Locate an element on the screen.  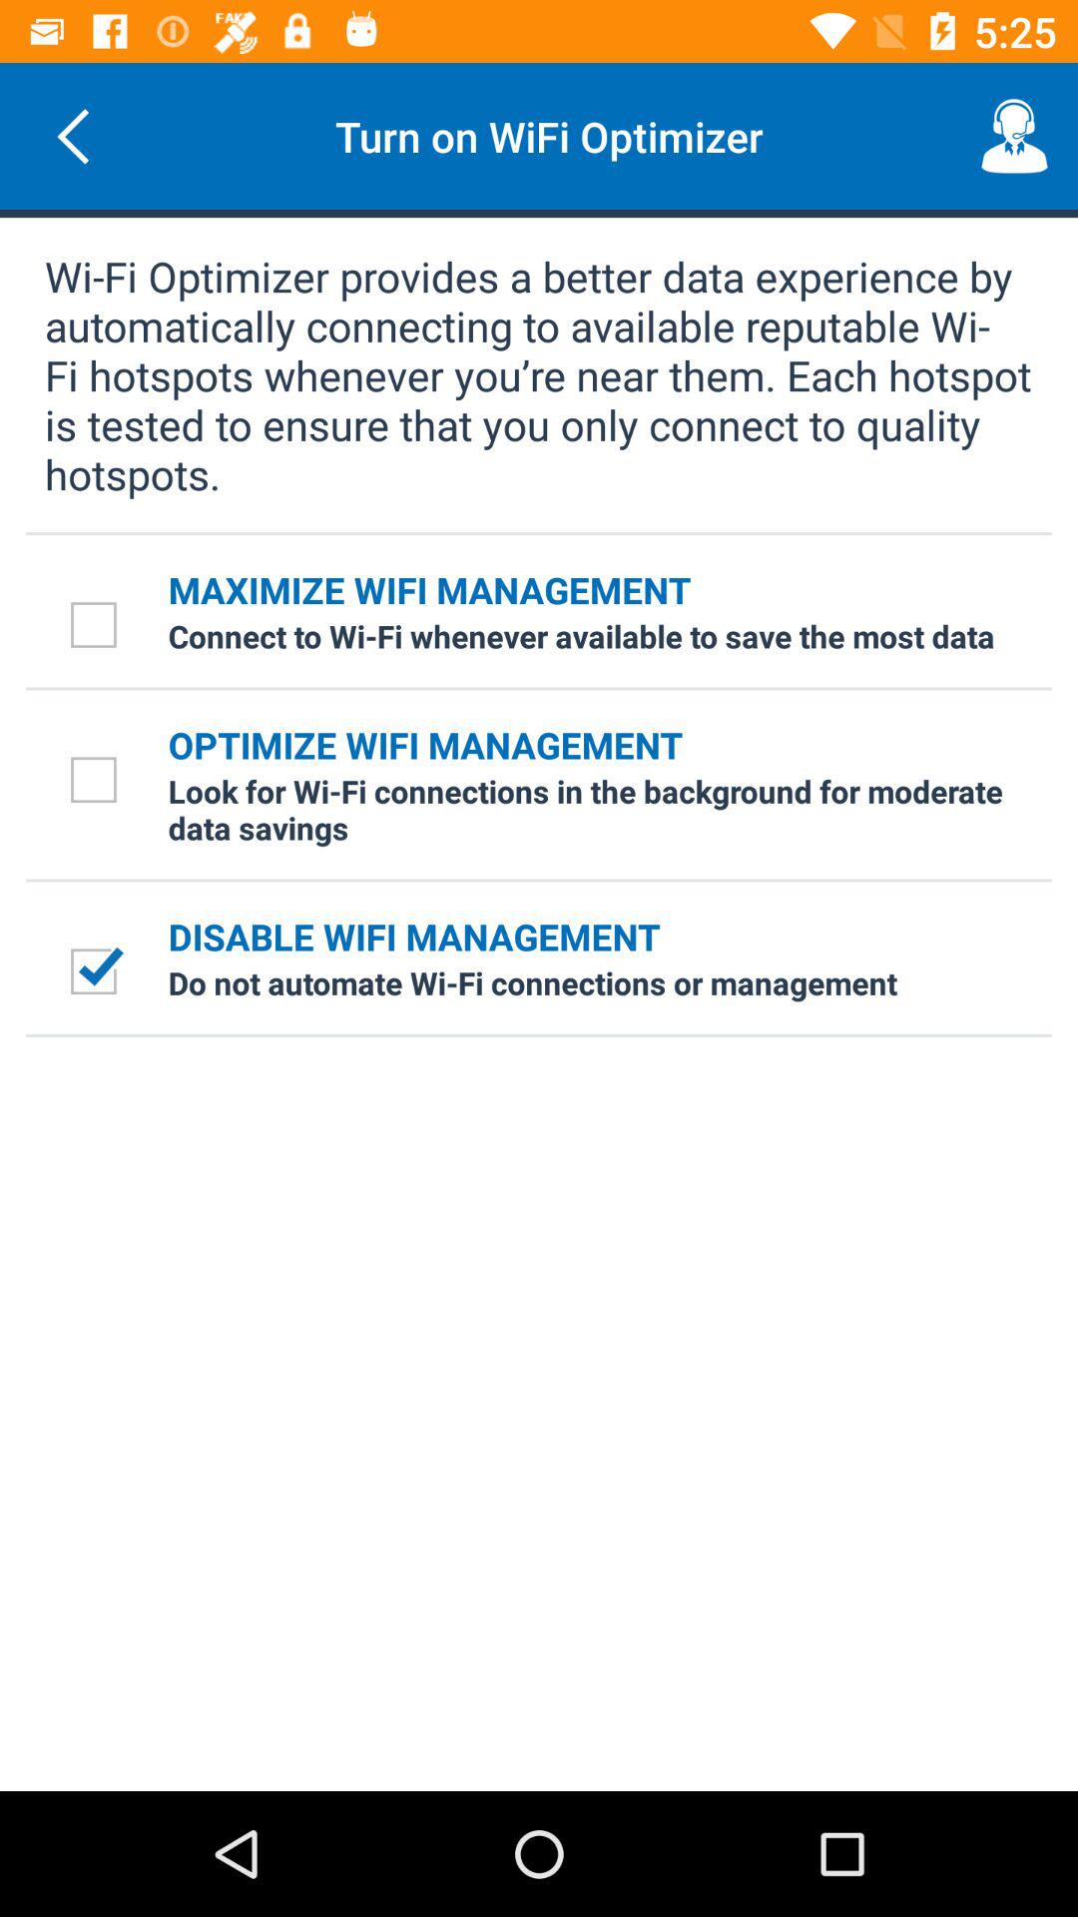
click on the check box beside the text maximize wifi management is located at coordinates (98, 625).